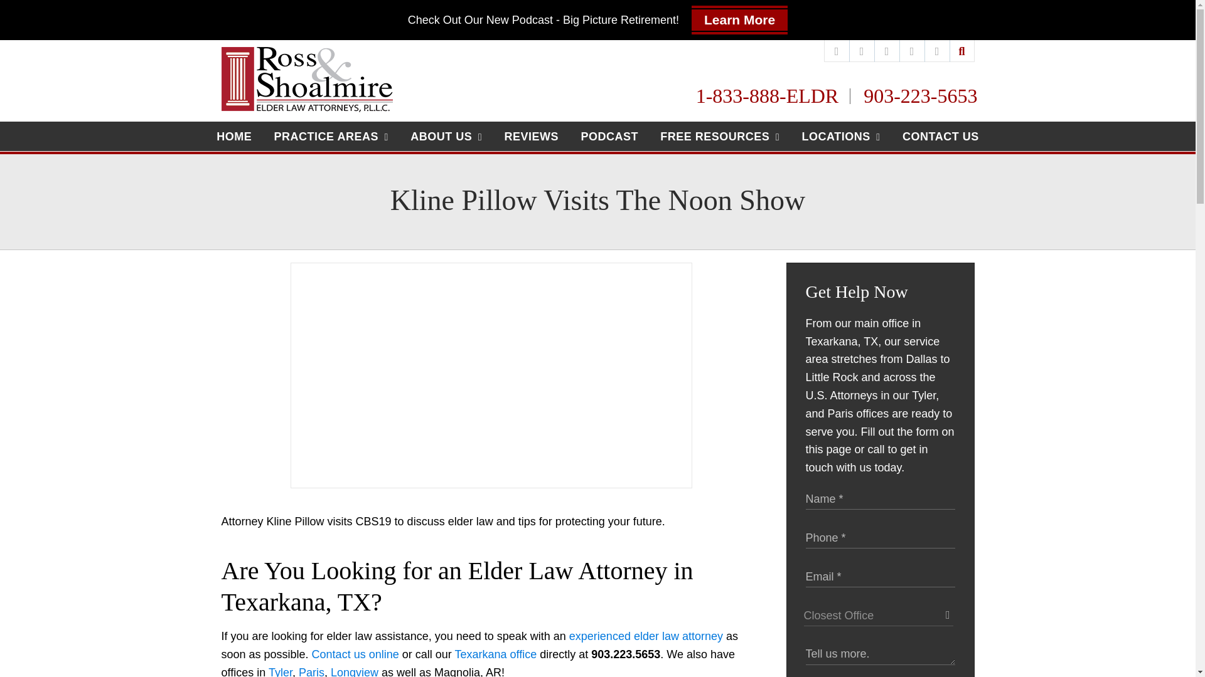 Image resolution: width=1205 pixels, height=677 pixels. What do you see at coordinates (446, 136) in the screenshot?
I see `ABOUT US` at bounding box center [446, 136].